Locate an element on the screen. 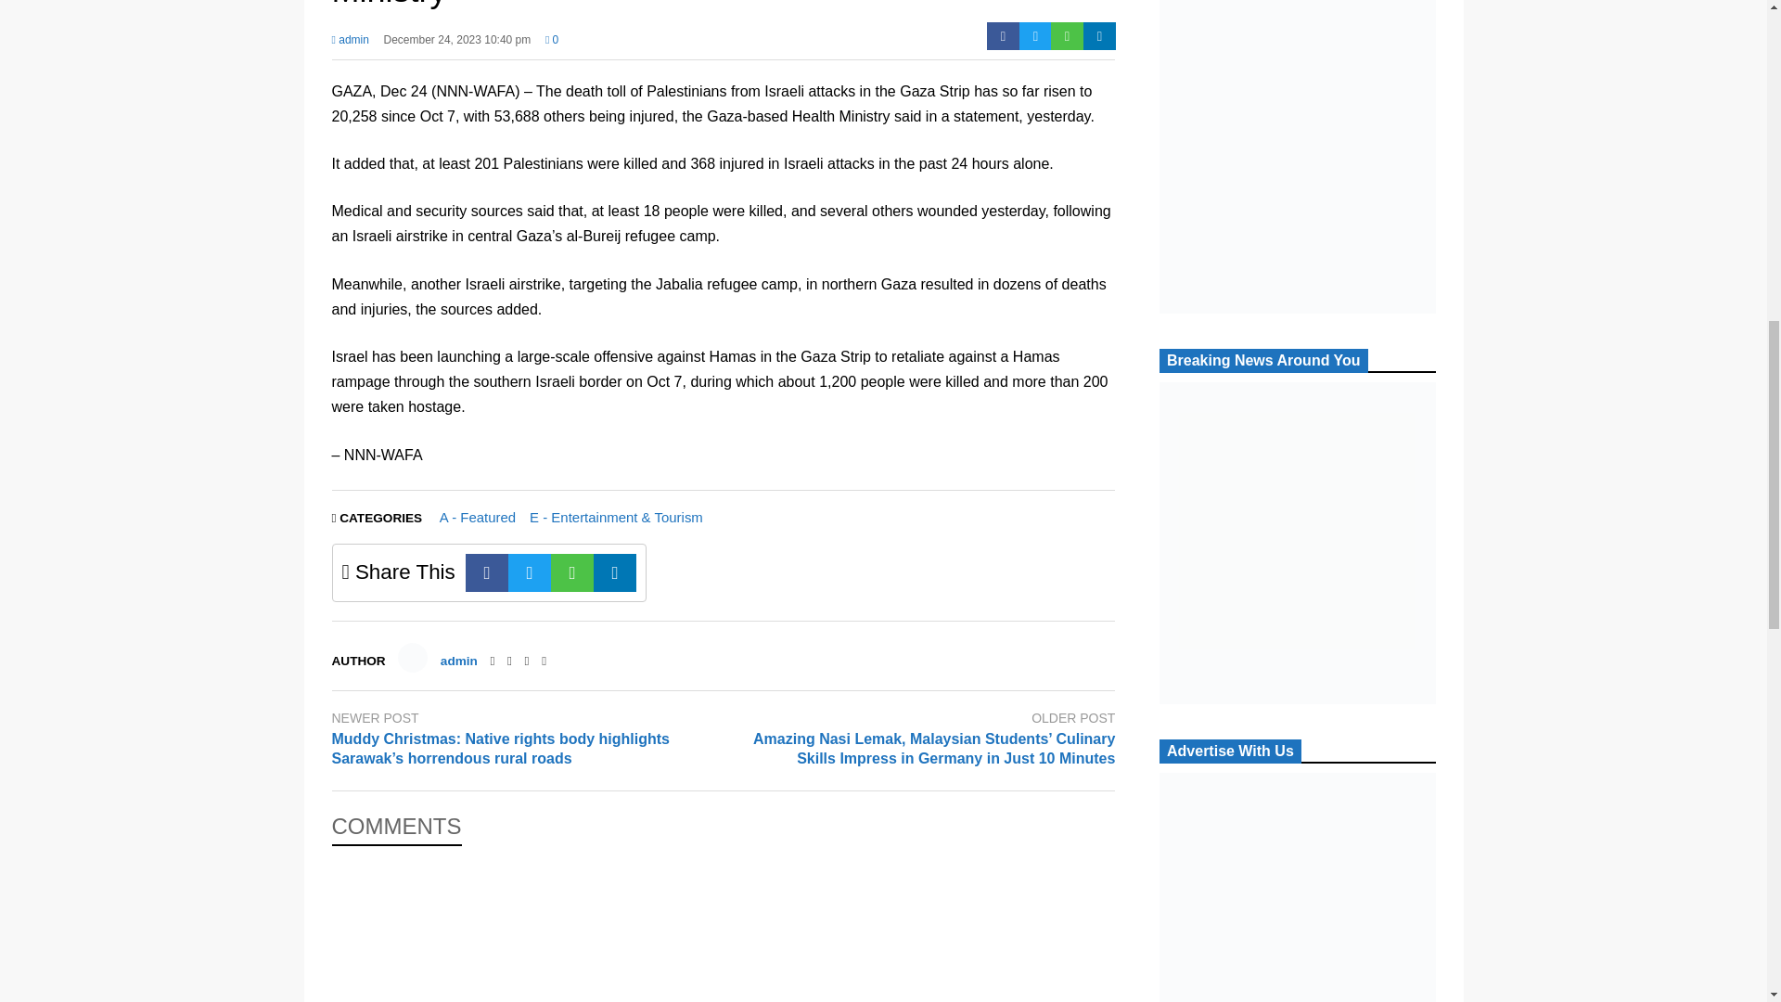 The height and width of the screenshot is (1002, 1781). Facebook is located at coordinates (1002, 35).